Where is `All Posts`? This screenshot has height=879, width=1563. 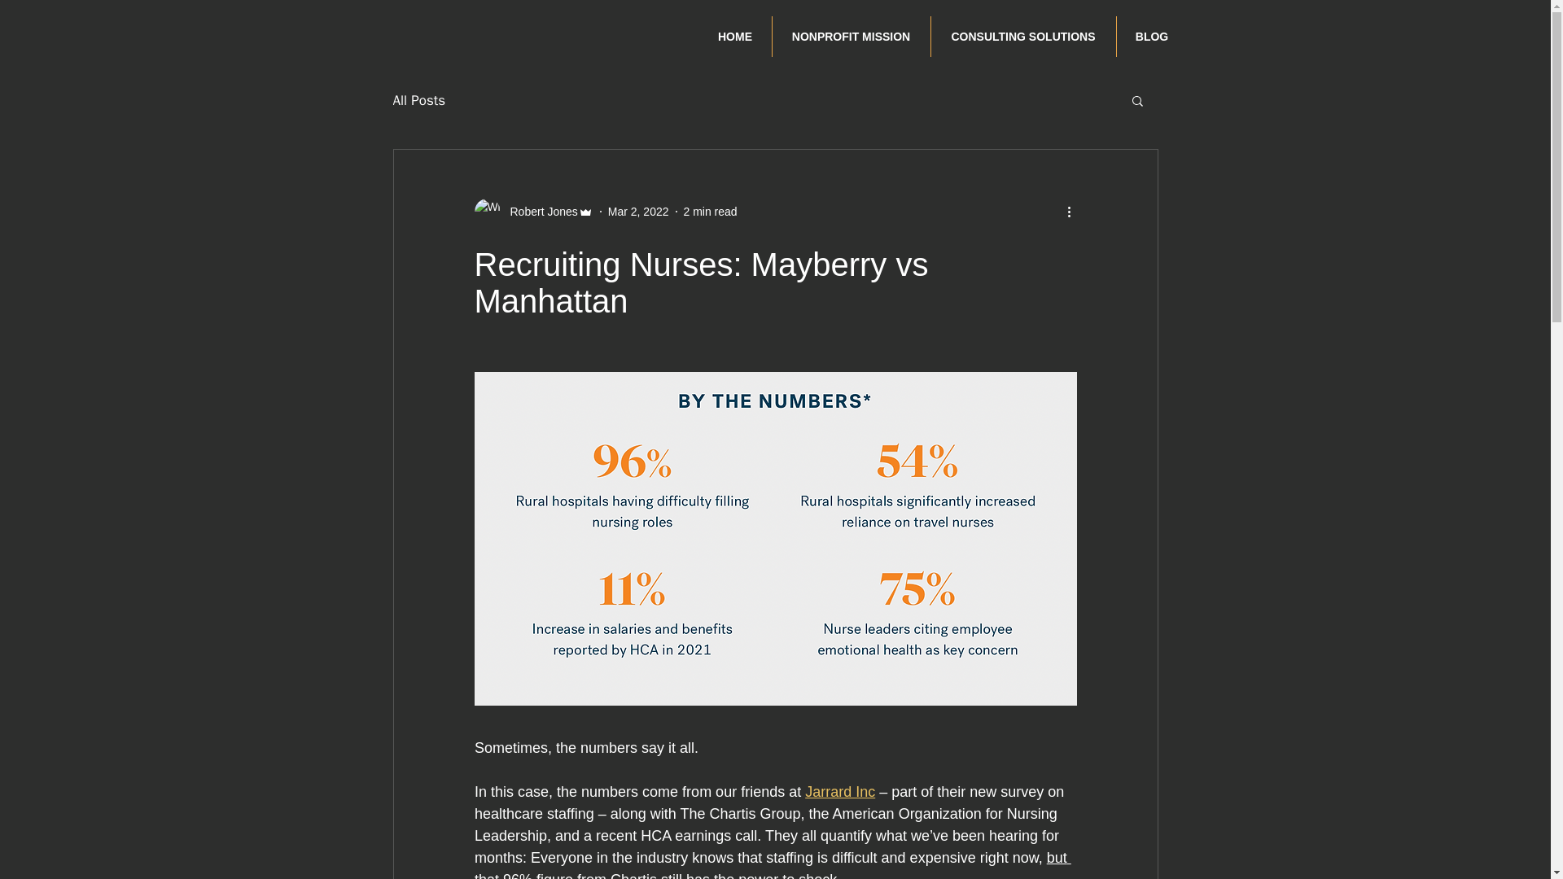 All Posts is located at coordinates (418, 101).